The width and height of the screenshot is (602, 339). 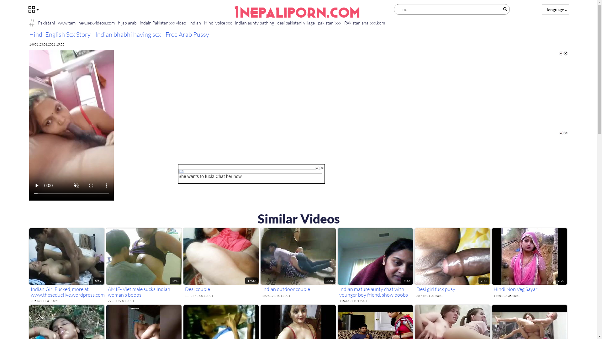 I want to click on 2:20
Hindi Non Veg Sayari
14251 26.05.2021, so click(x=529, y=263).